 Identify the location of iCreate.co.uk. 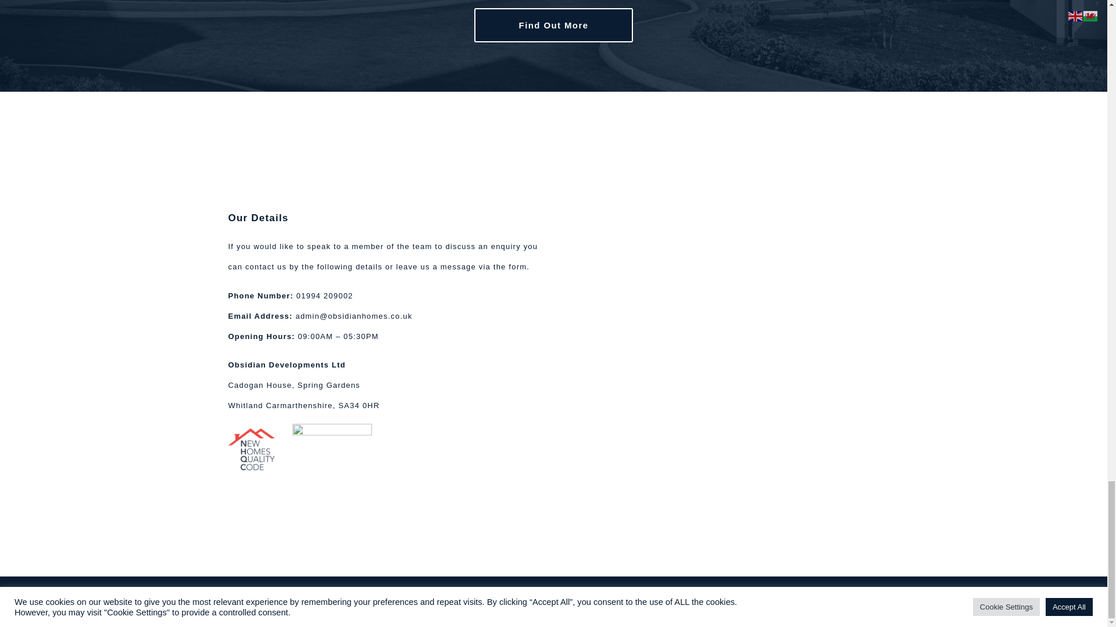
(857, 601).